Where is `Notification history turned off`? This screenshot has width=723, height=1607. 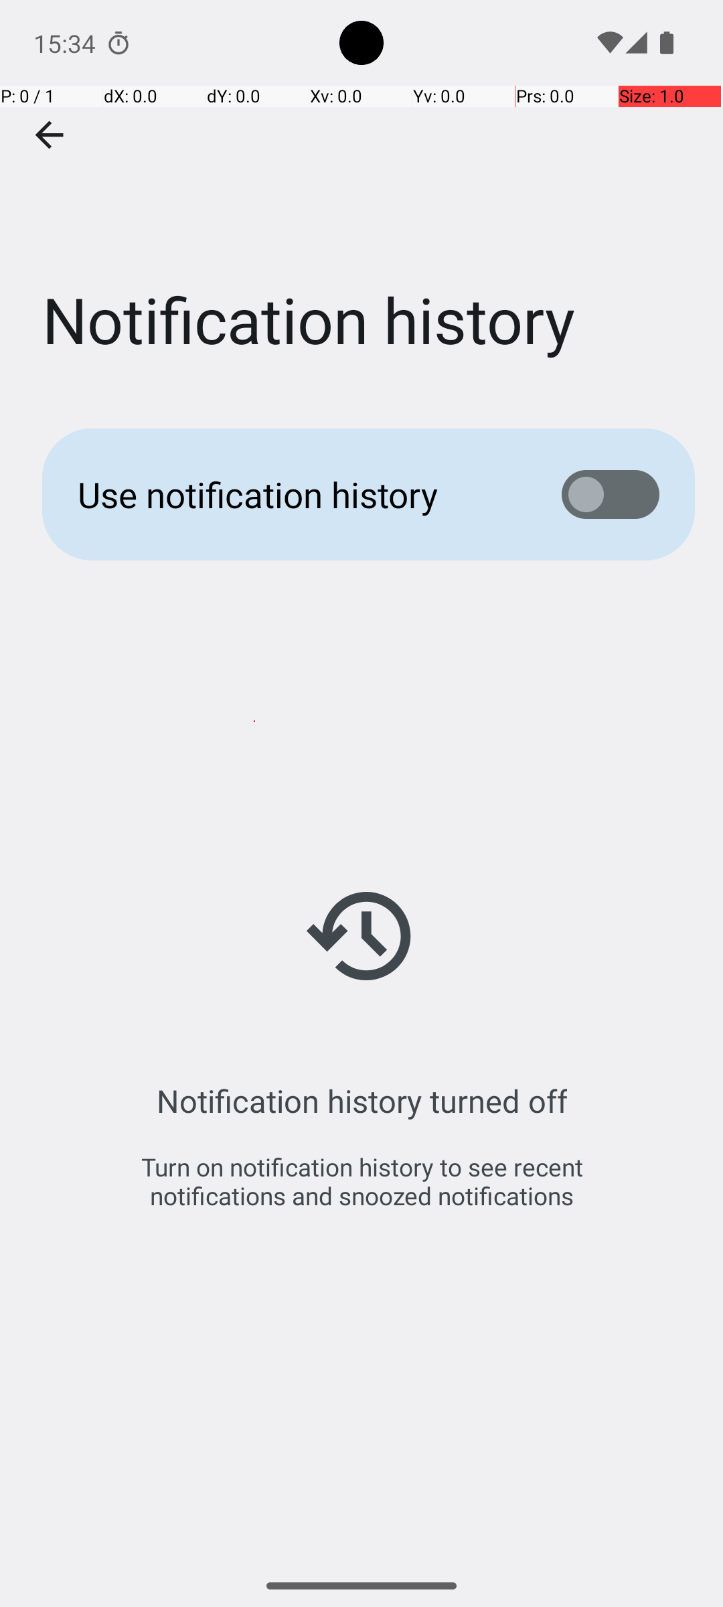
Notification history turned off is located at coordinates (361, 1101).